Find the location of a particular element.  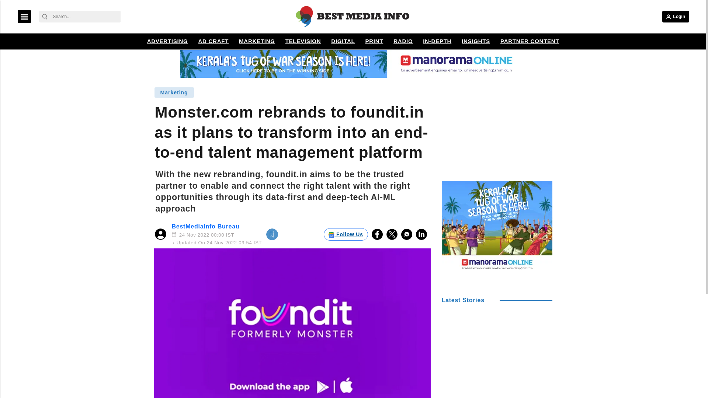

Marketing is located at coordinates (174, 92).